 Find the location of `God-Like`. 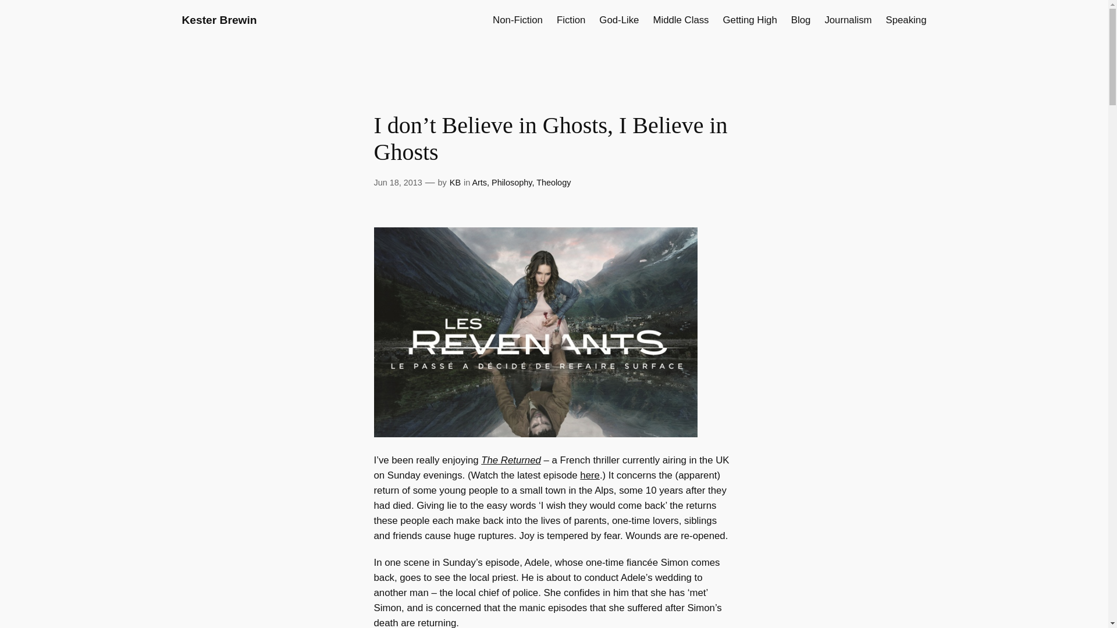

God-Like is located at coordinates (619, 20).